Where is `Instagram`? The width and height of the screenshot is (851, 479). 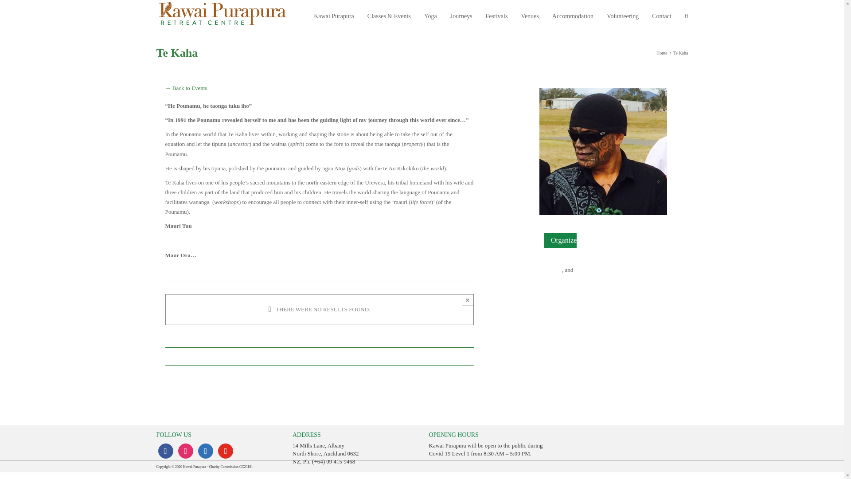 Instagram is located at coordinates (185, 451).